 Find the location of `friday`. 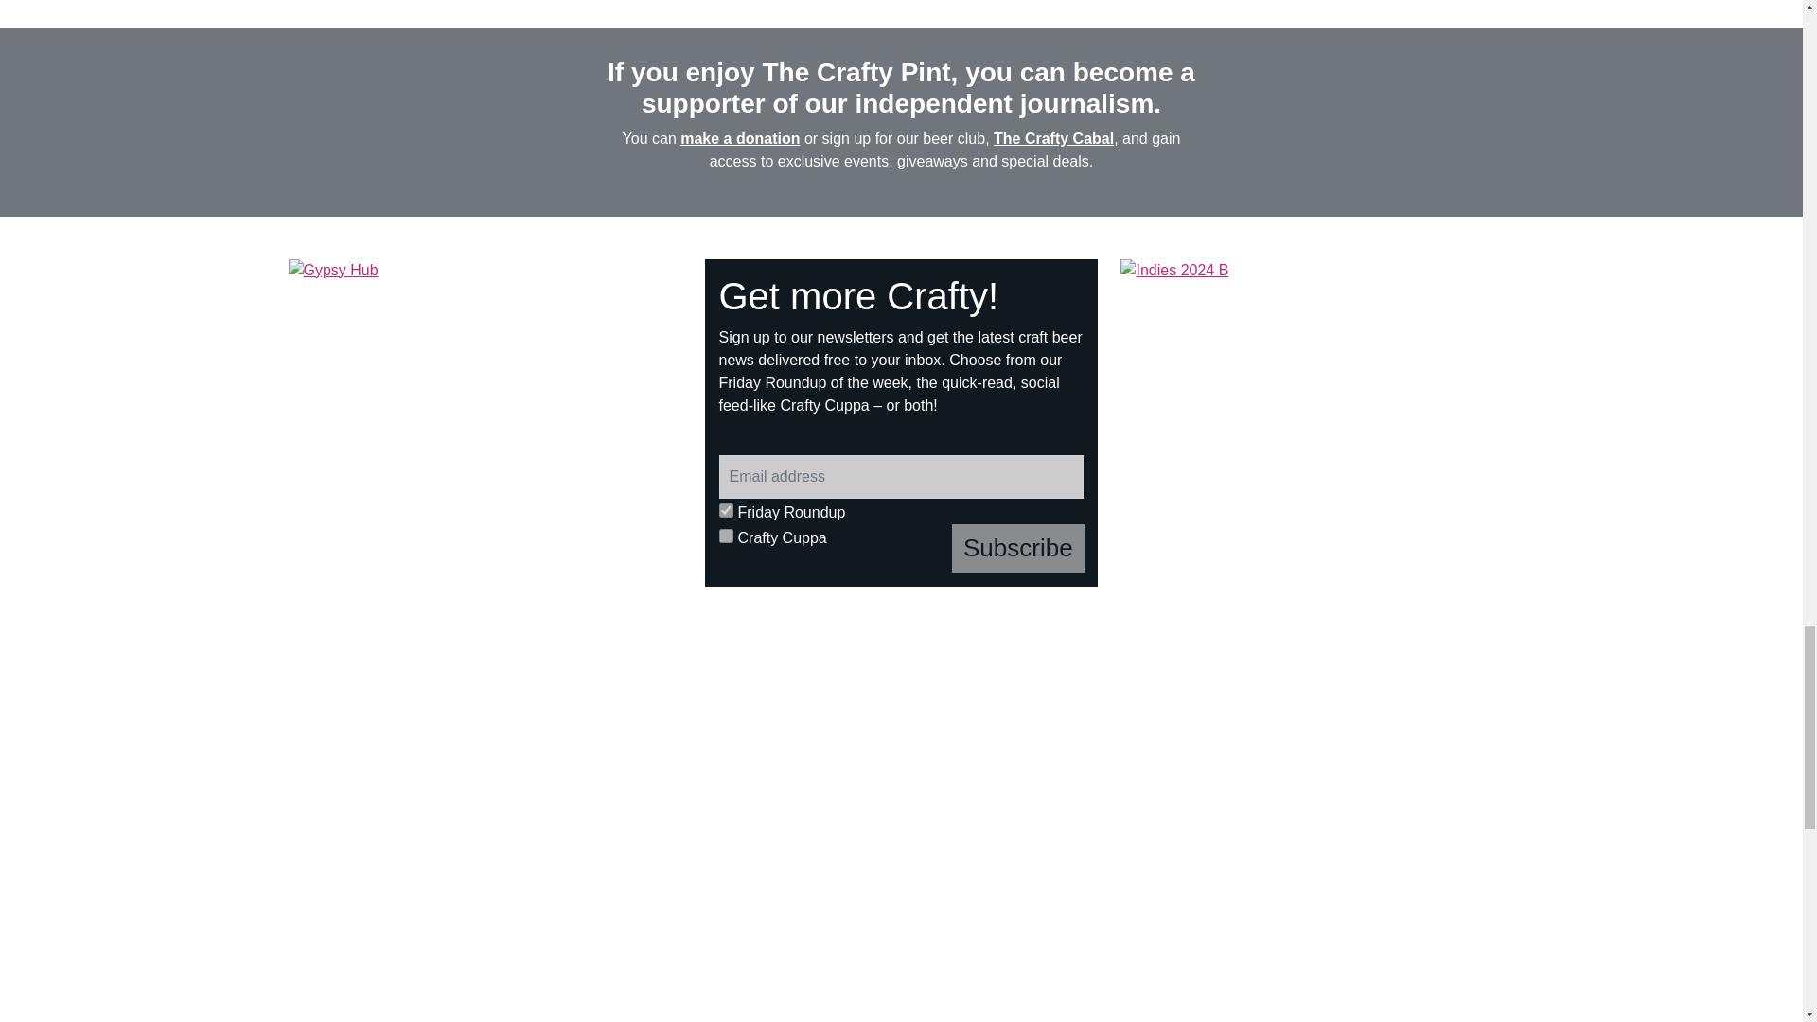

friday is located at coordinates (727, 510).